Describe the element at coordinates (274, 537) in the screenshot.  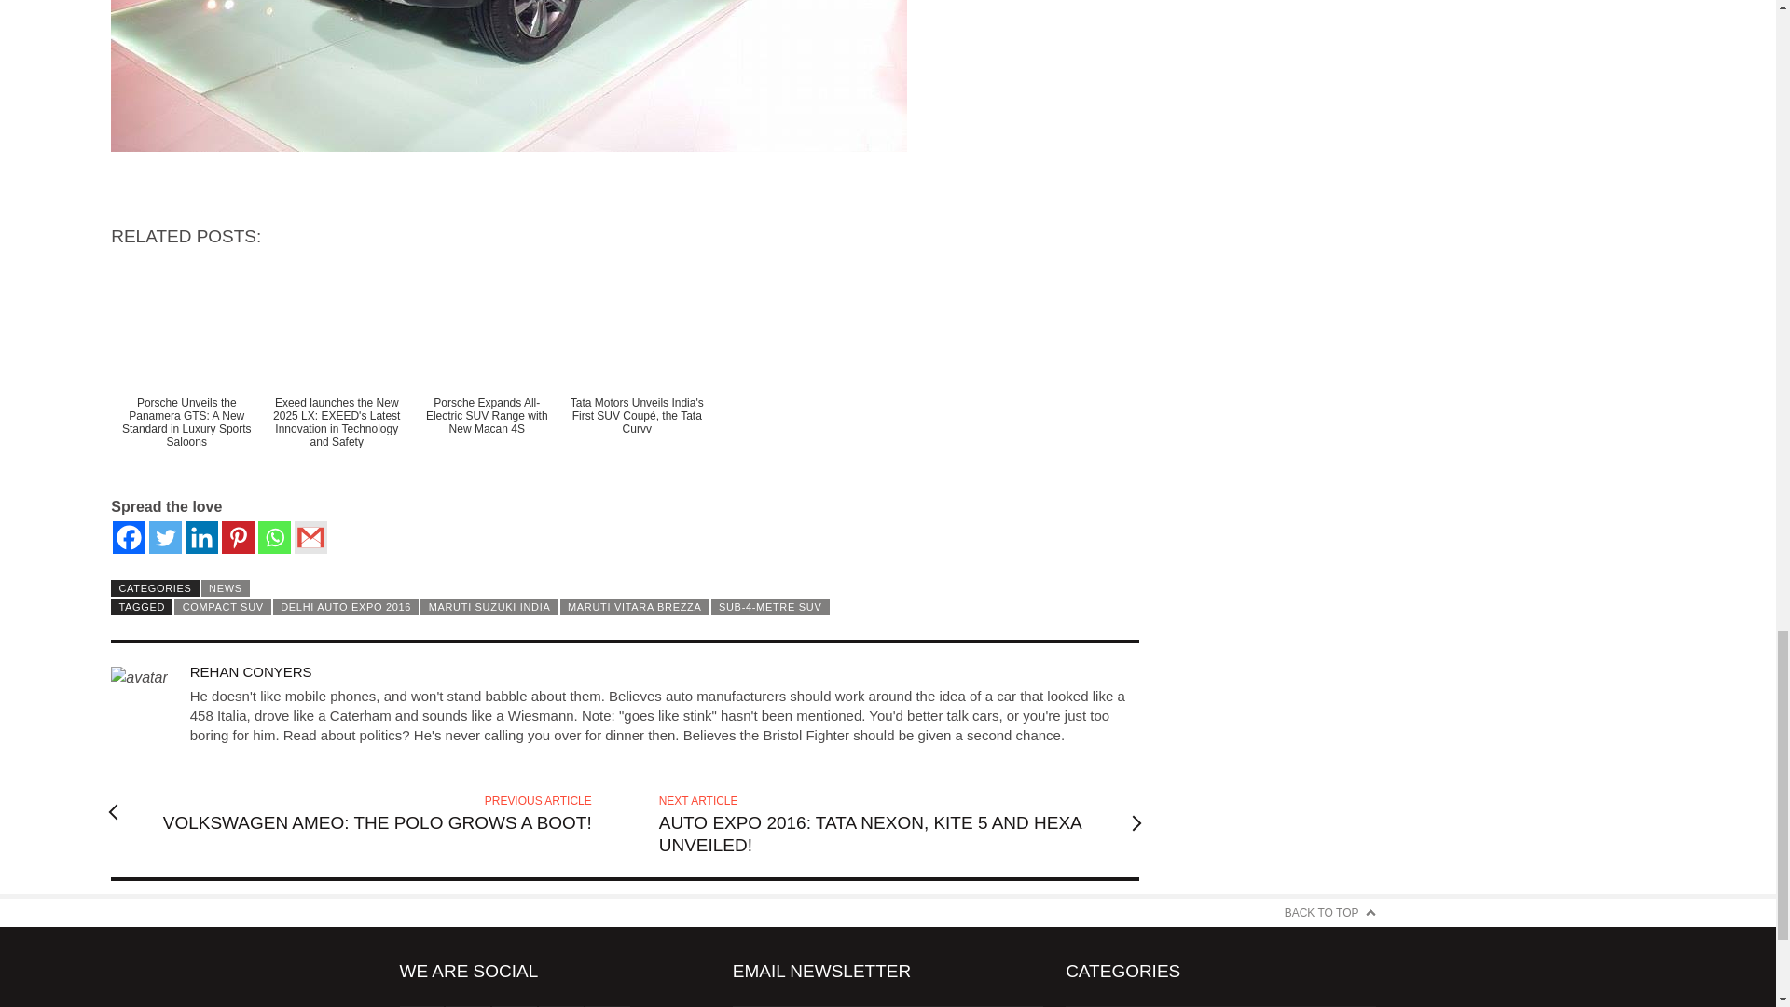
I see `Whatsapp` at that location.